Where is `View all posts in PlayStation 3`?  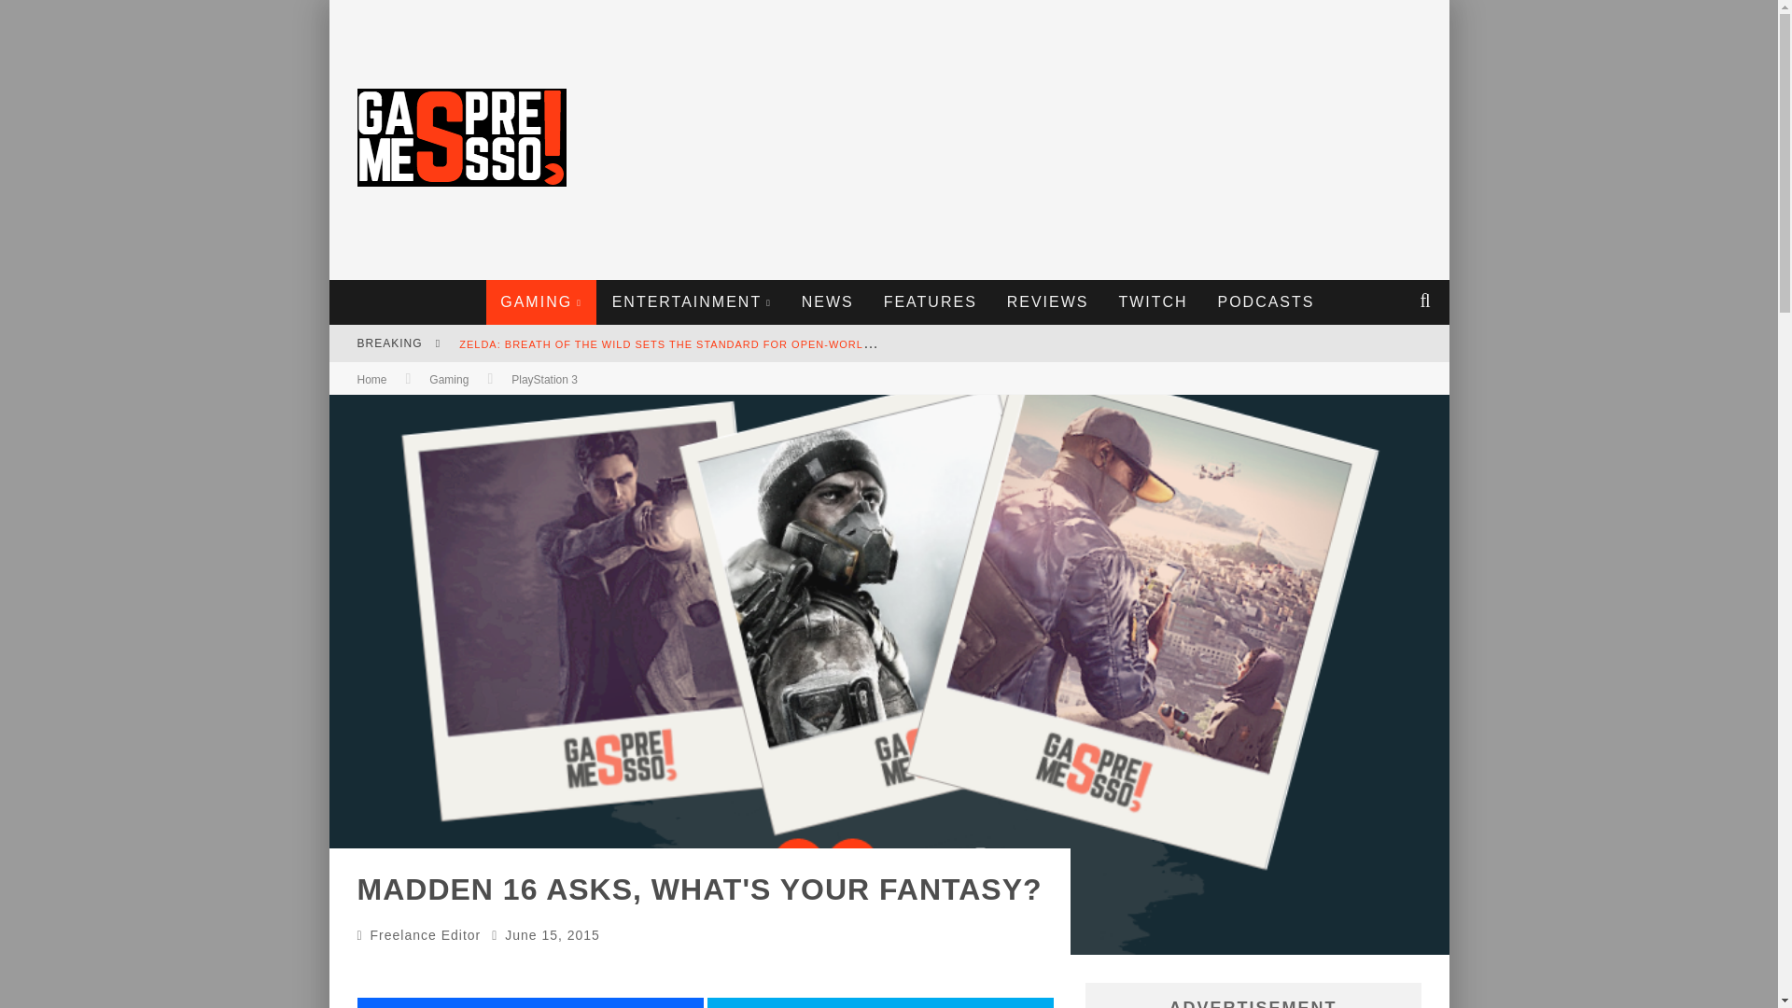 View all posts in PlayStation 3 is located at coordinates (543, 379).